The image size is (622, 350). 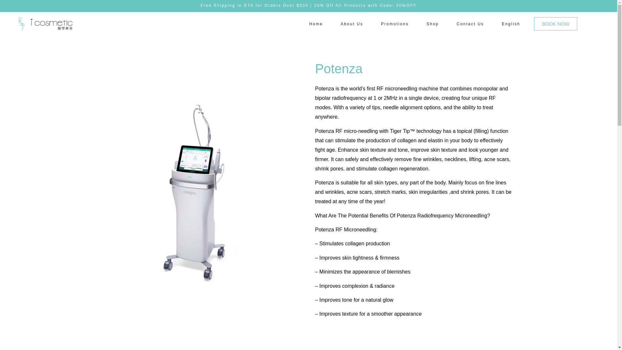 What do you see at coordinates (316, 24) in the screenshot?
I see `Home` at bounding box center [316, 24].